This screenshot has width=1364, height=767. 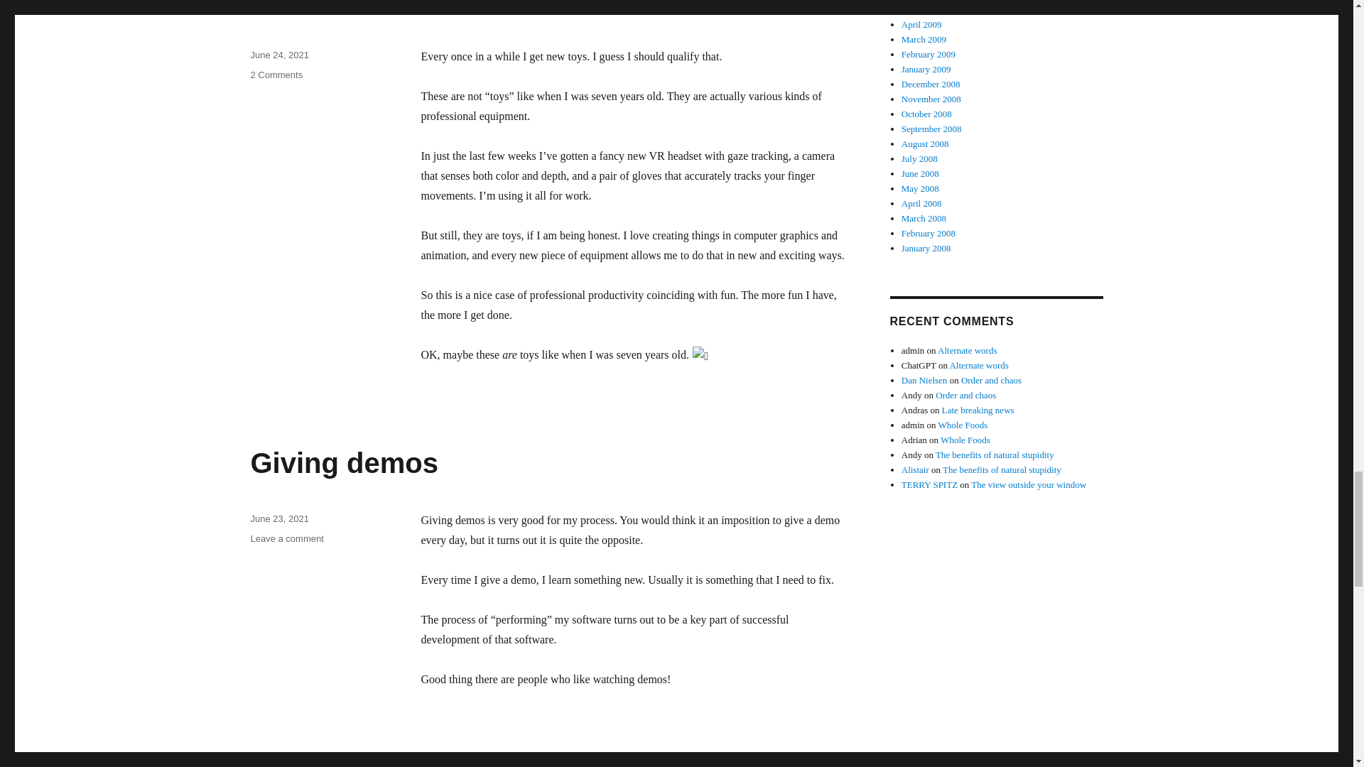 What do you see at coordinates (313, 7) in the screenshot?
I see `New toys` at bounding box center [313, 7].